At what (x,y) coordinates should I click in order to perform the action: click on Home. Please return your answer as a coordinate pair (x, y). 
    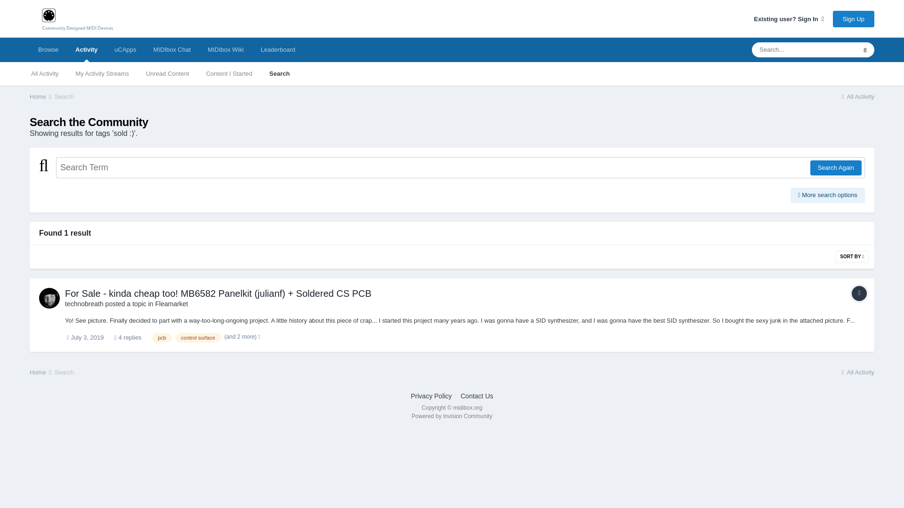
    Looking at the image, I should click on (41, 96).